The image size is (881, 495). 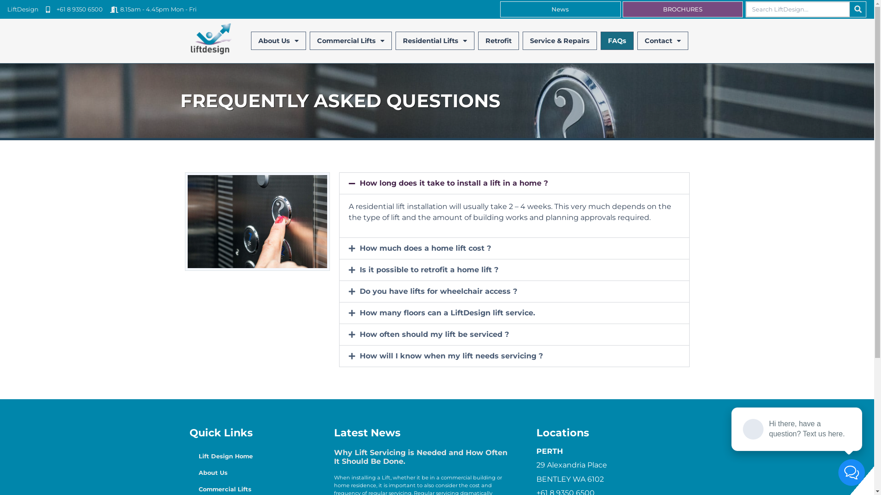 What do you see at coordinates (74, 10) in the screenshot?
I see `+61 8 9350 6500` at bounding box center [74, 10].